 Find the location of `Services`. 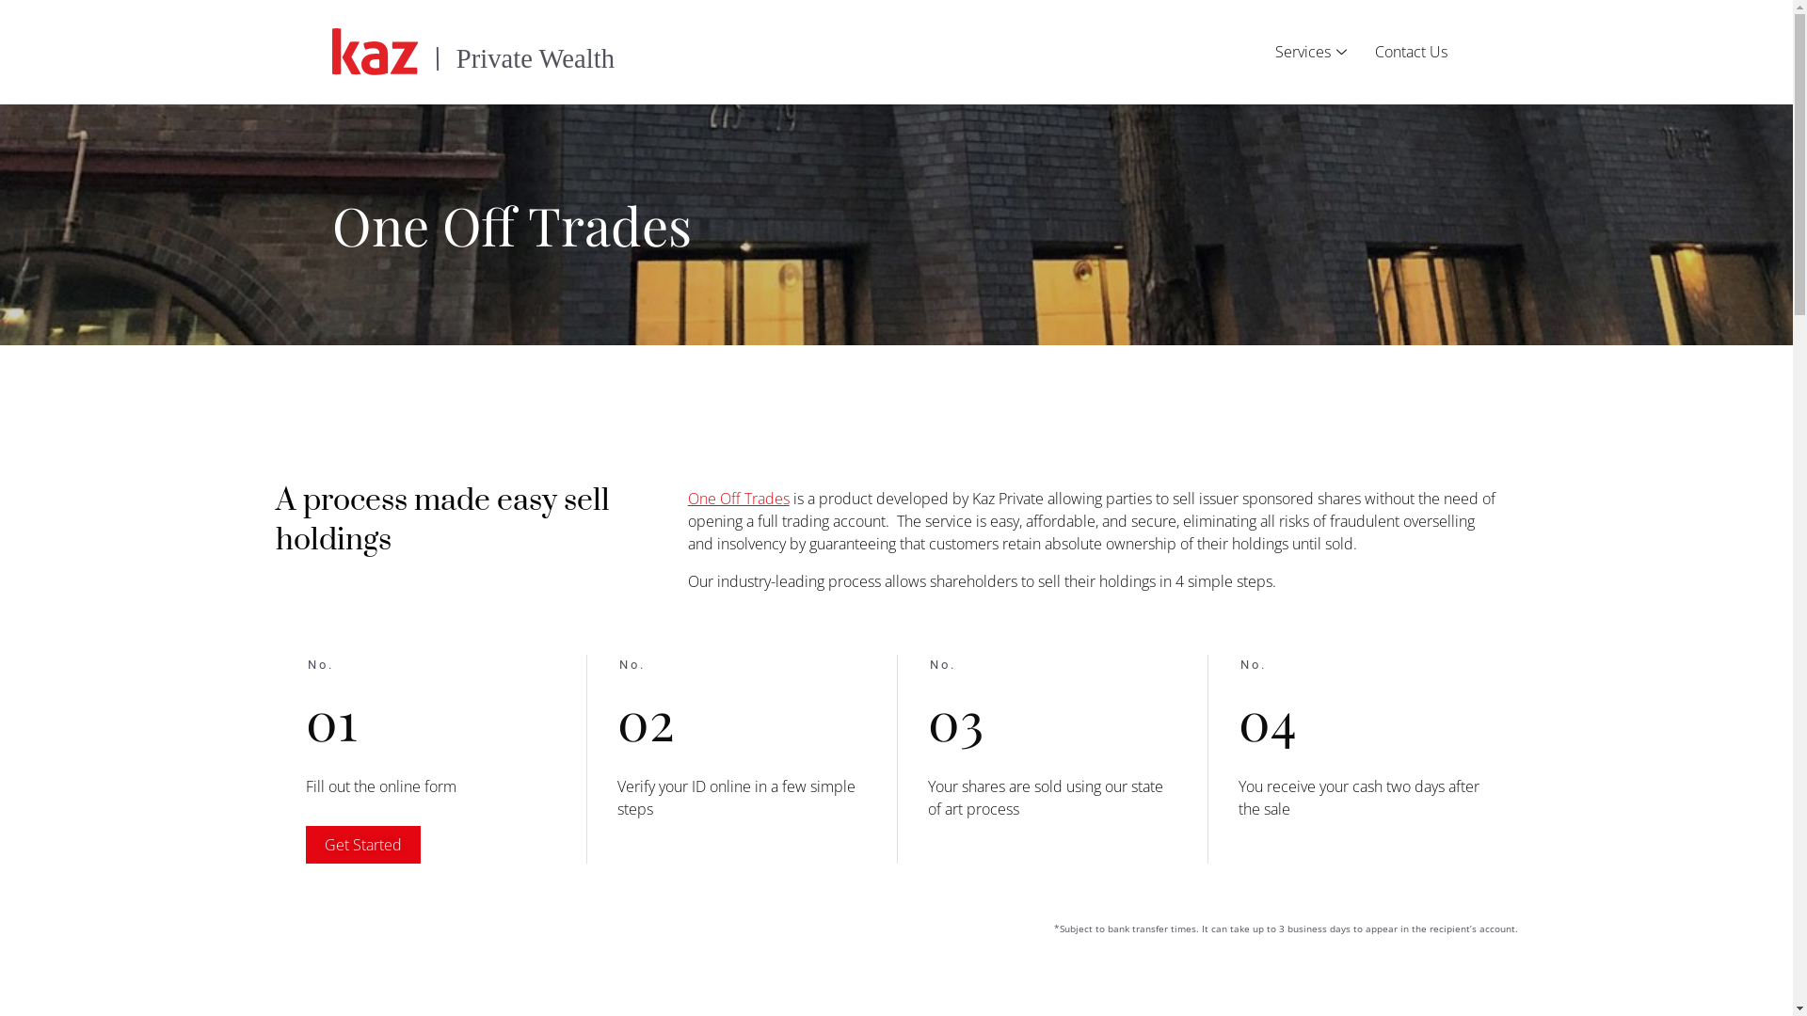

Services is located at coordinates (1311, 52).